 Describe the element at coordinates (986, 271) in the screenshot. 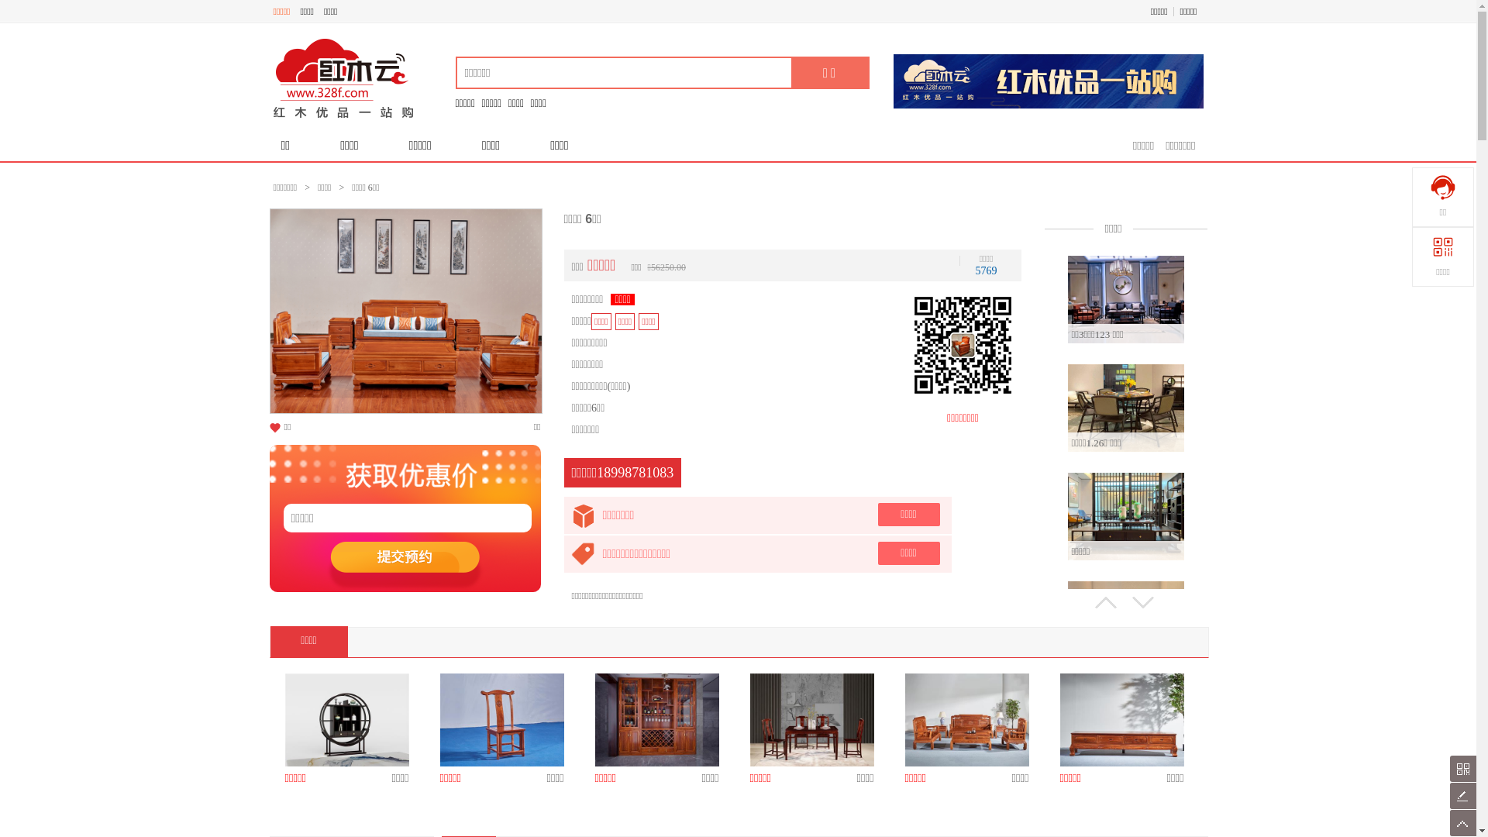

I see `5769` at that location.